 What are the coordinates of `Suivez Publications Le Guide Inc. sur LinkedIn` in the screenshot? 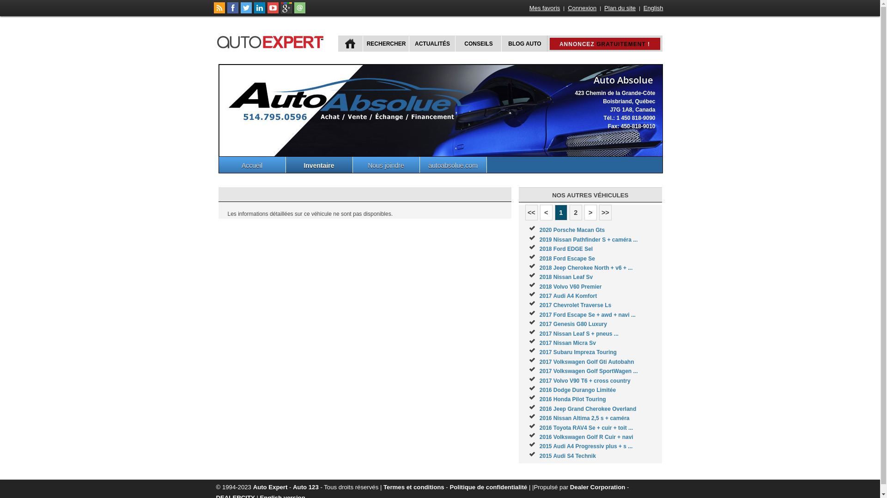 It's located at (260, 12).